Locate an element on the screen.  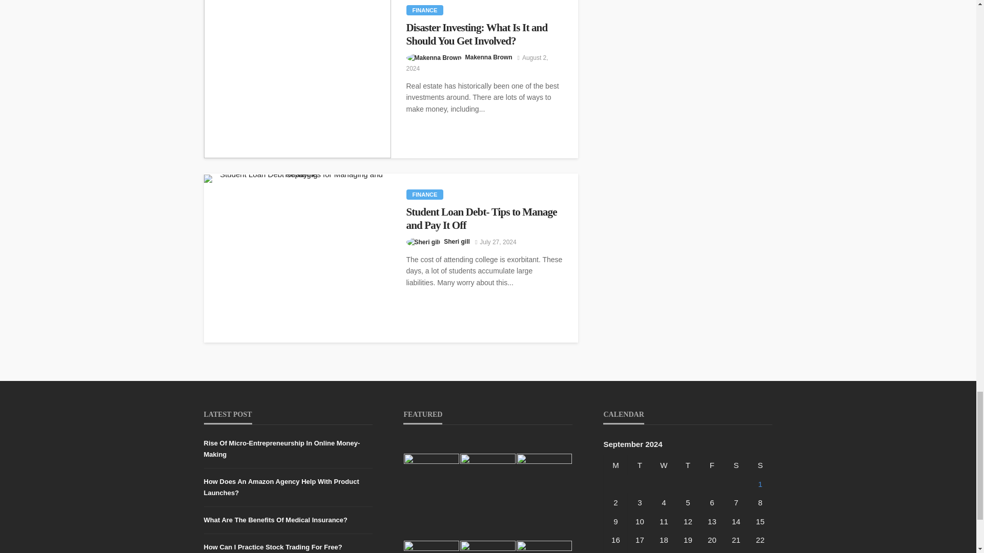
FINANCE is located at coordinates (424, 10).